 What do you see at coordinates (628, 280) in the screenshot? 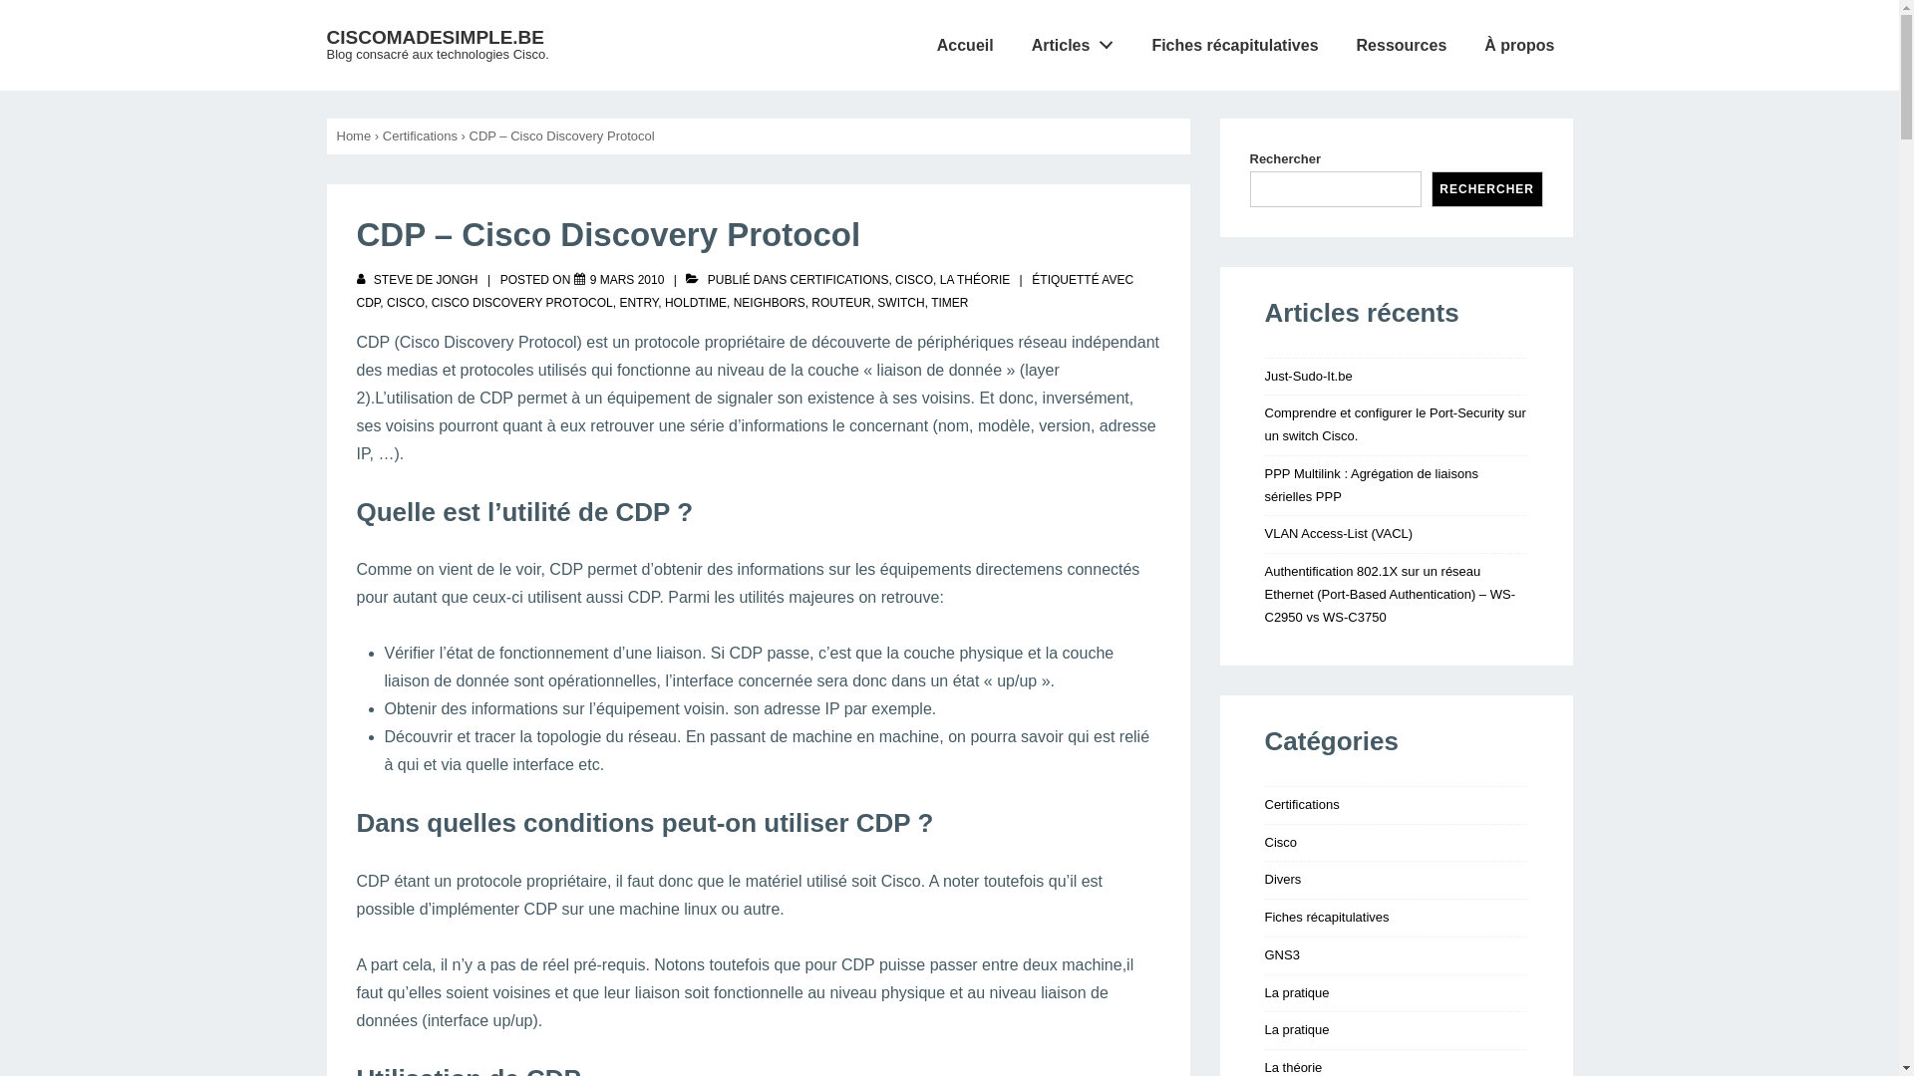
I see `9 MARS 2010` at bounding box center [628, 280].